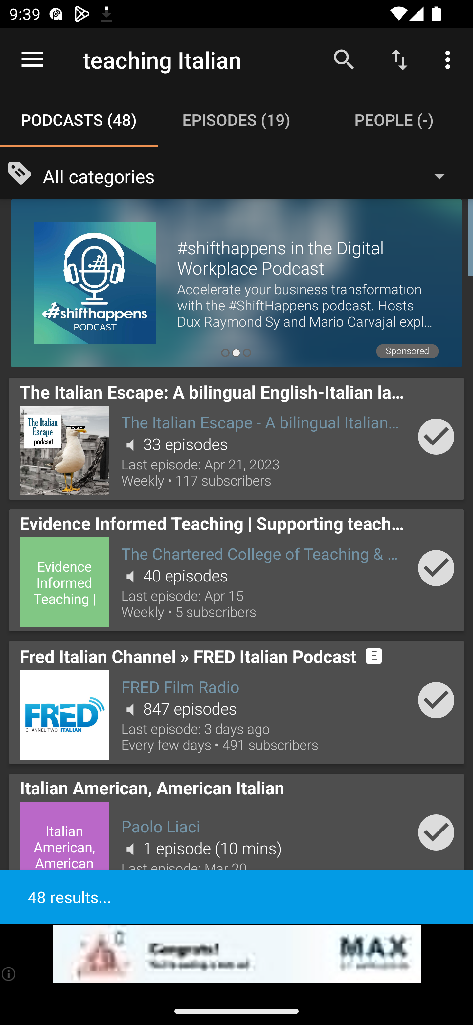  What do you see at coordinates (399, 59) in the screenshot?
I see `Sort` at bounding box center [399, 59].